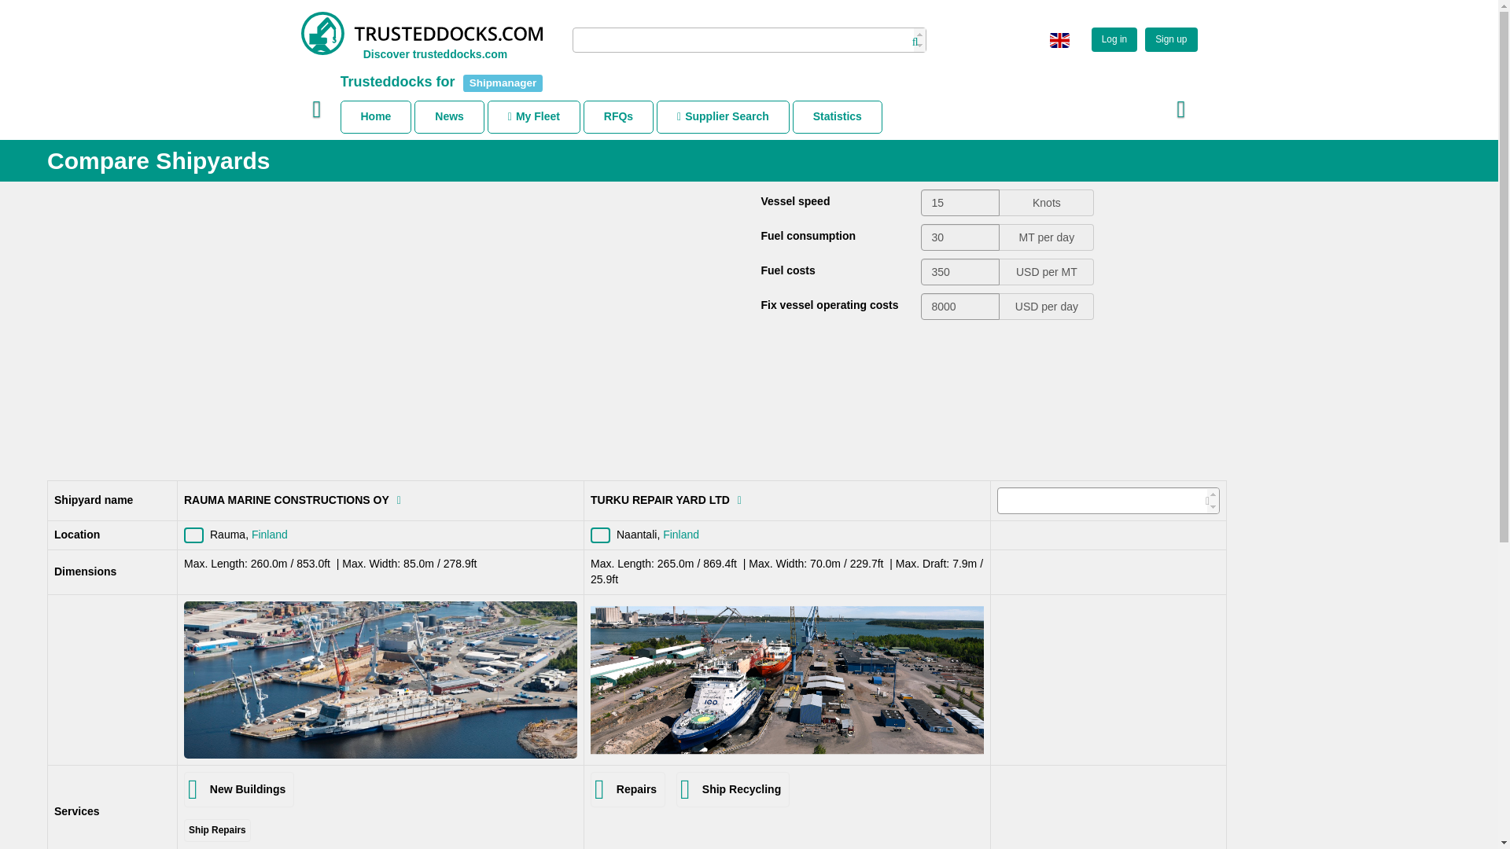  What do you see at coordinates (533, 116) in the screenshot?
I see `My Fleet` at bounding box center [533, 116].